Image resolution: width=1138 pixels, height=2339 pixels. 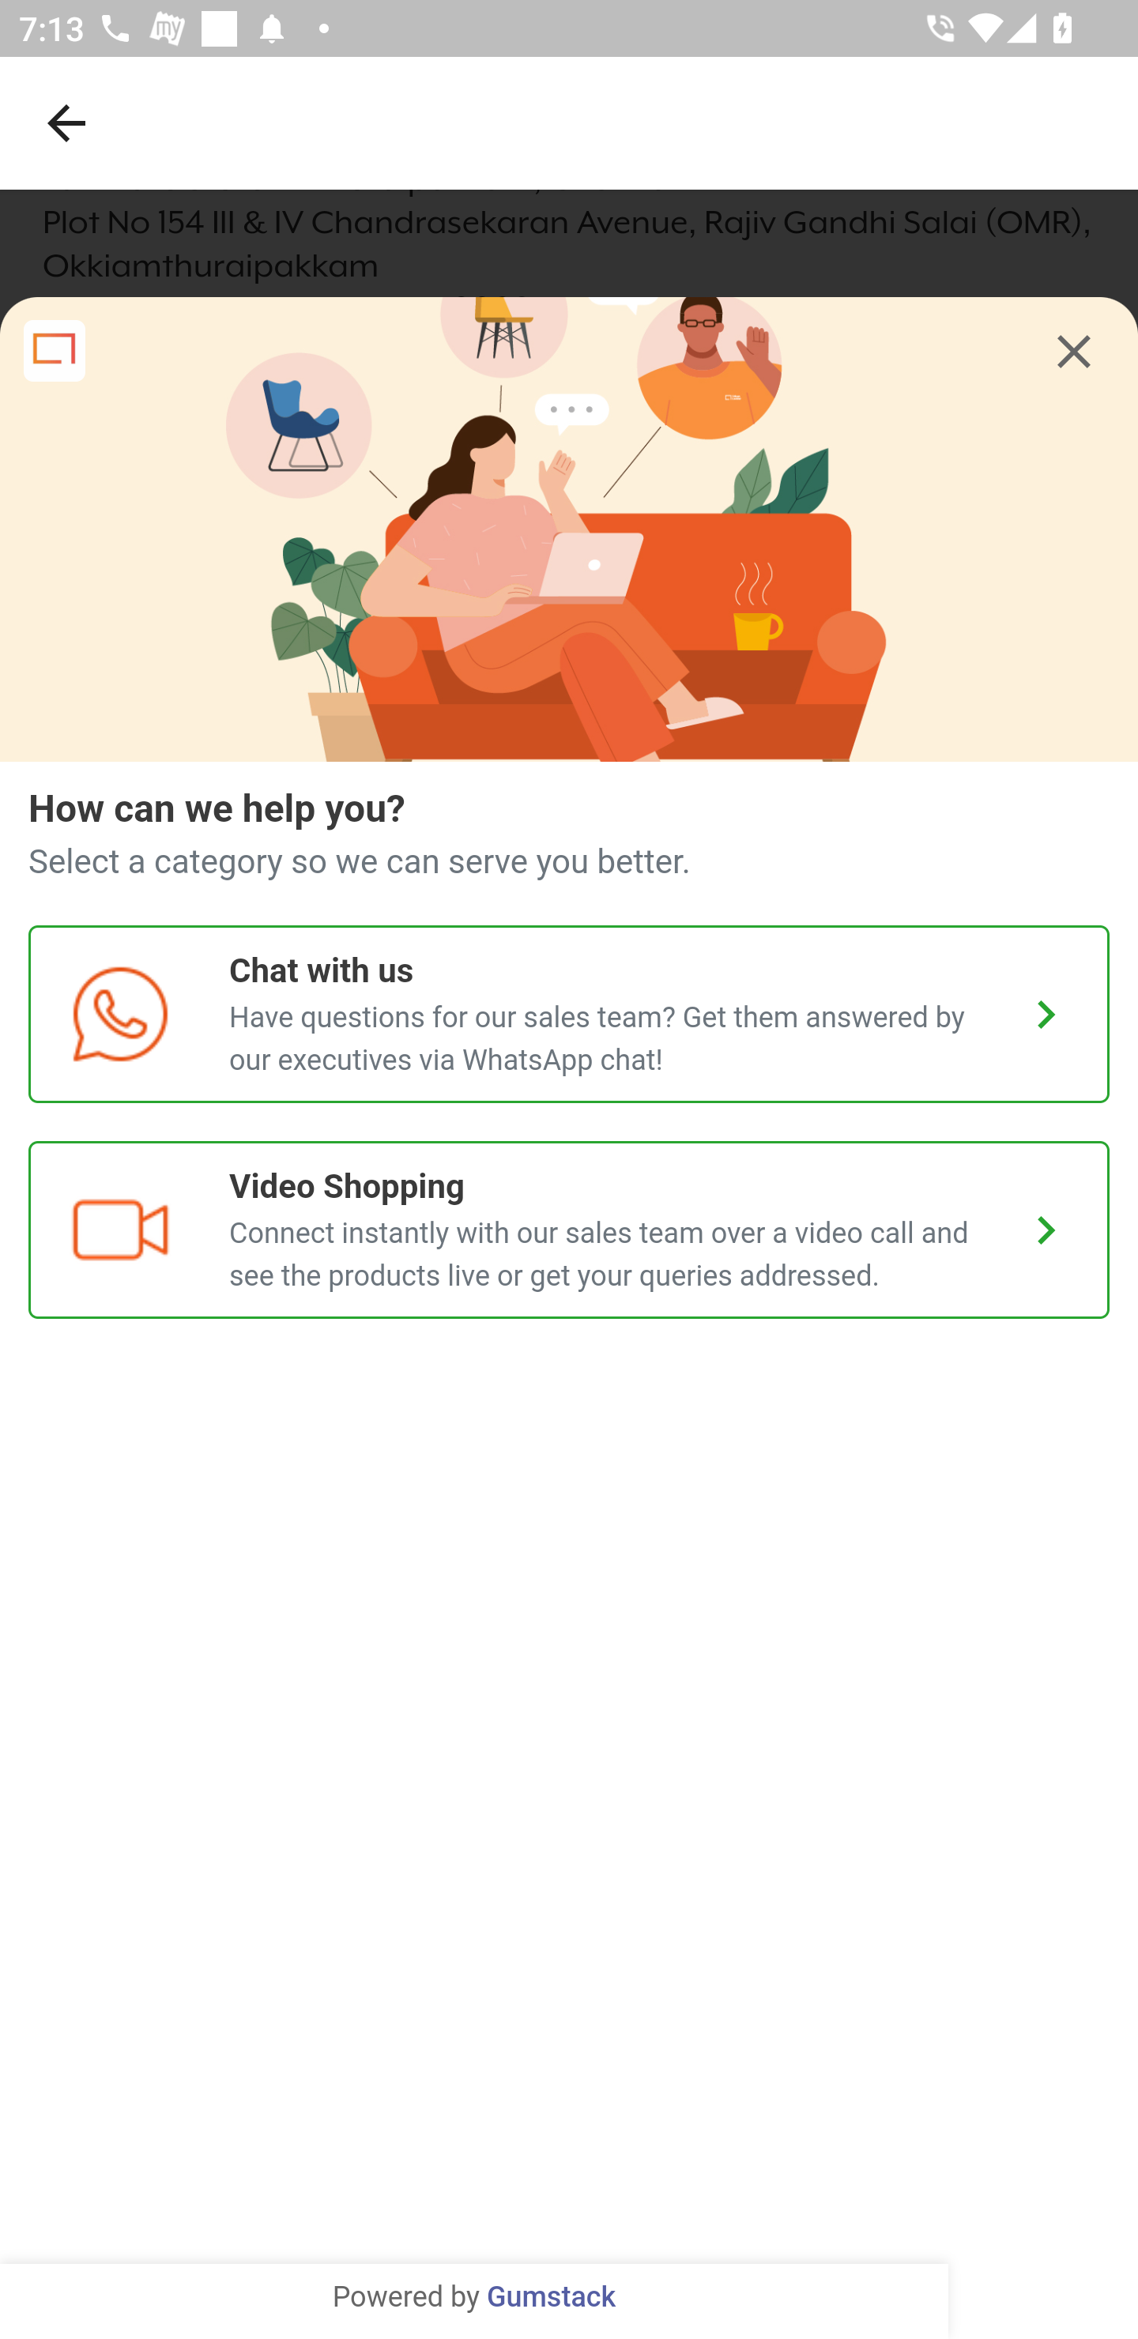 I want to click on clear, so click(x=1074, y=352).